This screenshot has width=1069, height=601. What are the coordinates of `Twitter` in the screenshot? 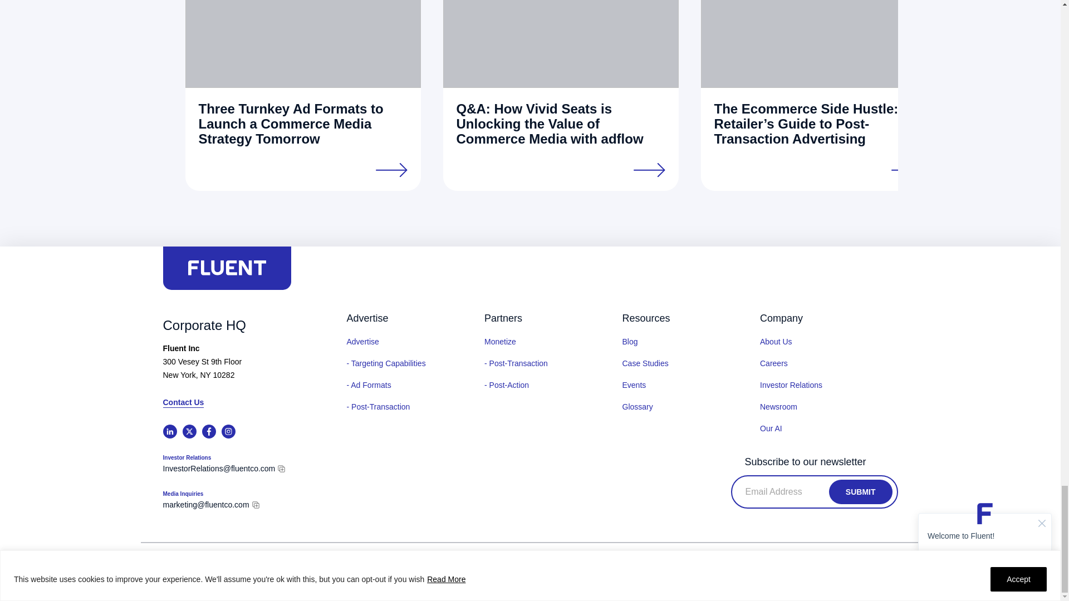 It's located at (189, 431).